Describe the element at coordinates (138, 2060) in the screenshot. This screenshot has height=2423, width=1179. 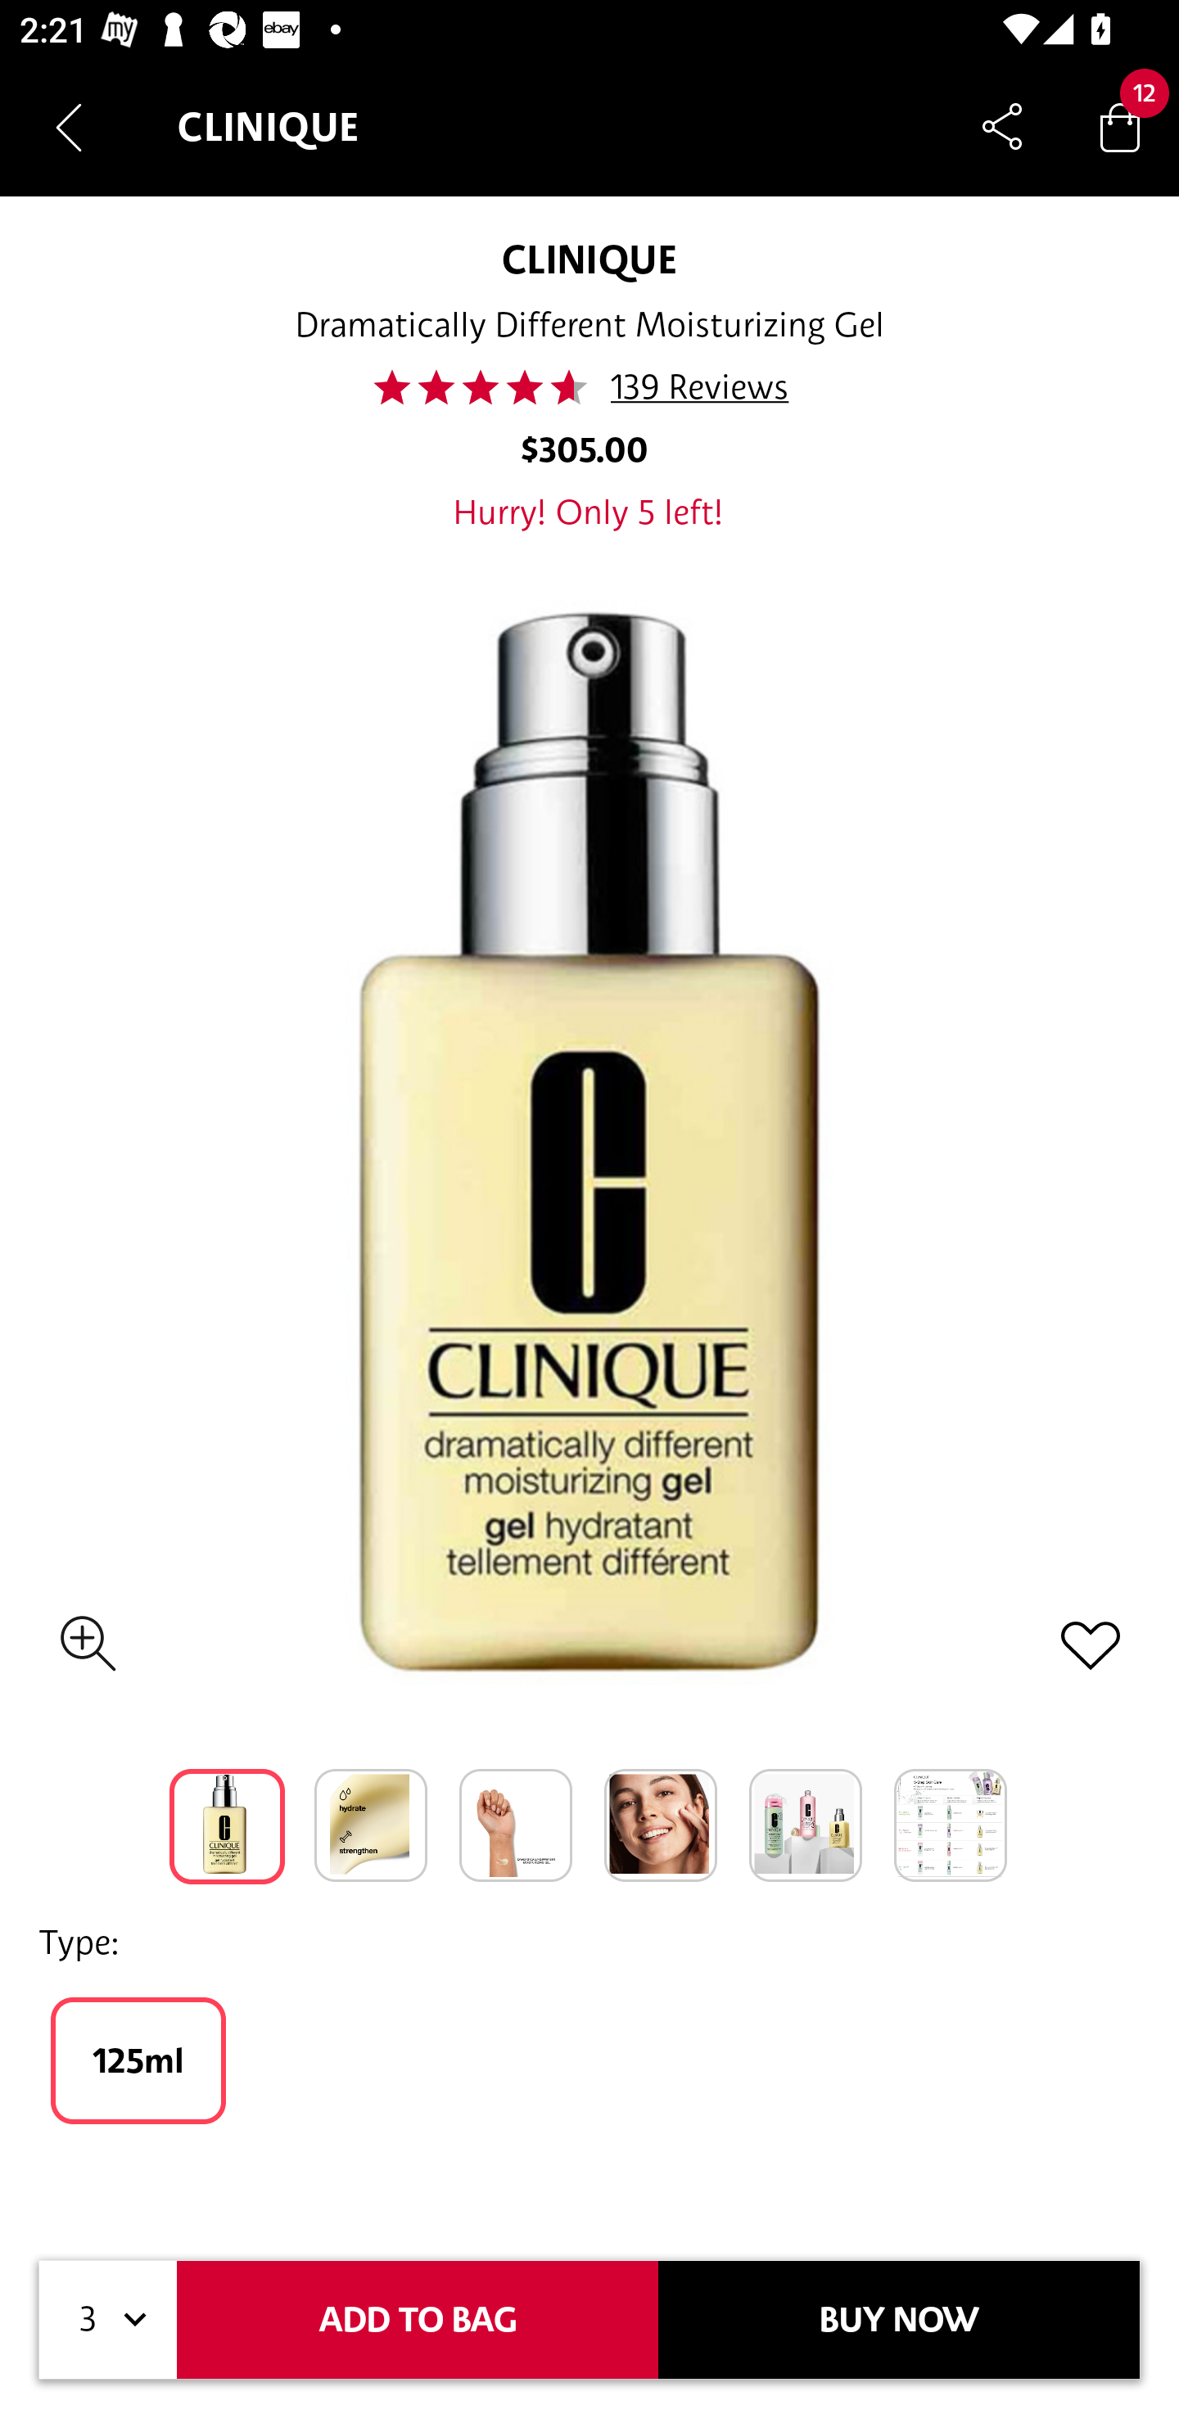
I see `125ml` at that location.